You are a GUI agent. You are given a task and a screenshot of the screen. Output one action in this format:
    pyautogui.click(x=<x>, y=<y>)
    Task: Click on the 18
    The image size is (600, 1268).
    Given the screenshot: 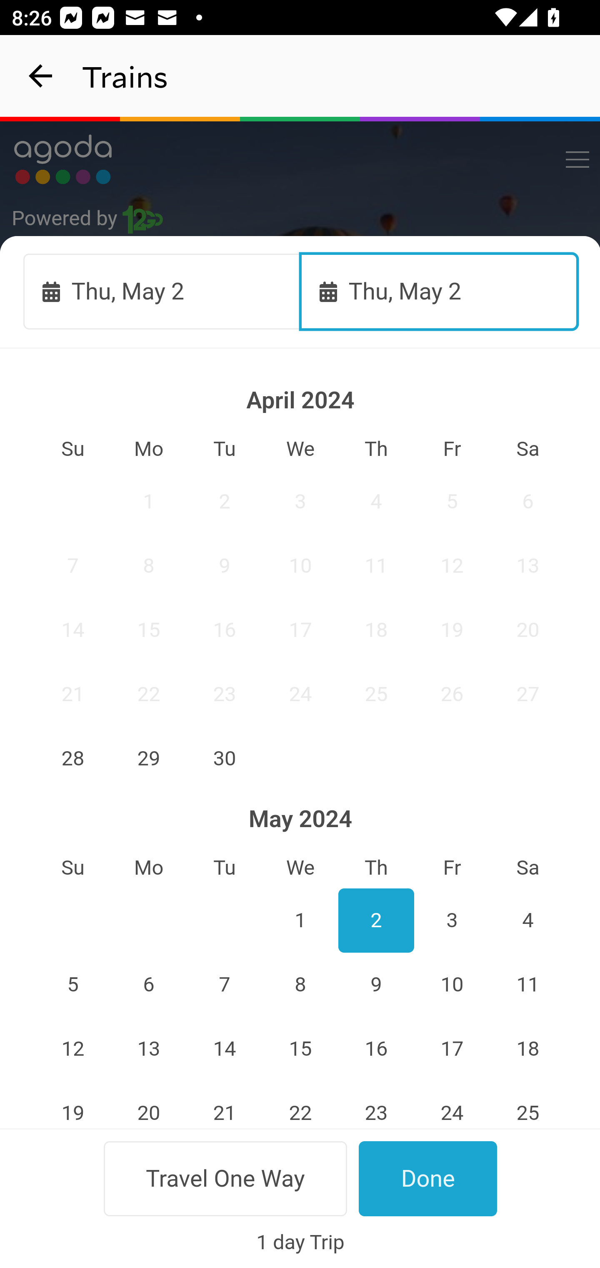 What is the action you would take?
    pyautogui.click(x=528, y=1049)
    